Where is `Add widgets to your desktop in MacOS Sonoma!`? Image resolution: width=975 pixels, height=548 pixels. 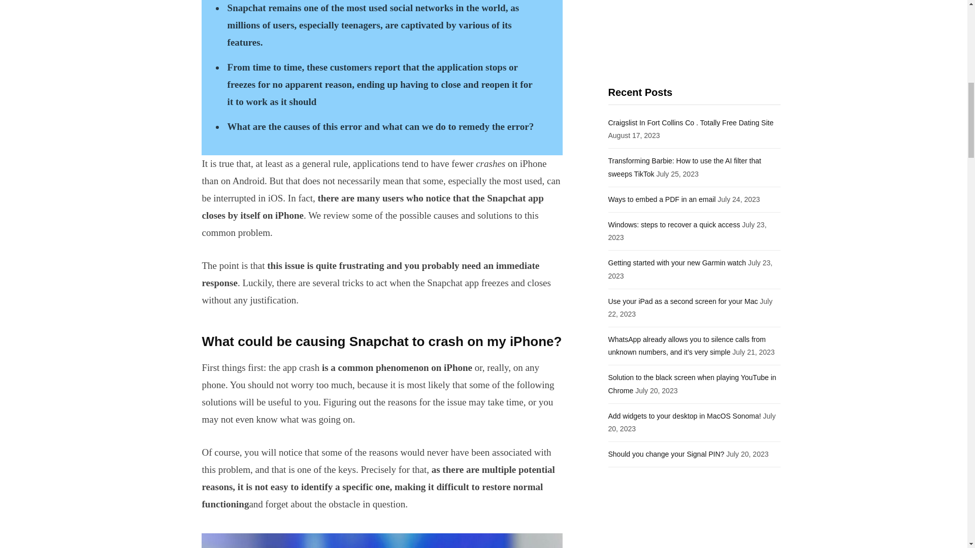
Add widgets to your desktop in MacOS Sonoma! is located at coordinates (685, 416).